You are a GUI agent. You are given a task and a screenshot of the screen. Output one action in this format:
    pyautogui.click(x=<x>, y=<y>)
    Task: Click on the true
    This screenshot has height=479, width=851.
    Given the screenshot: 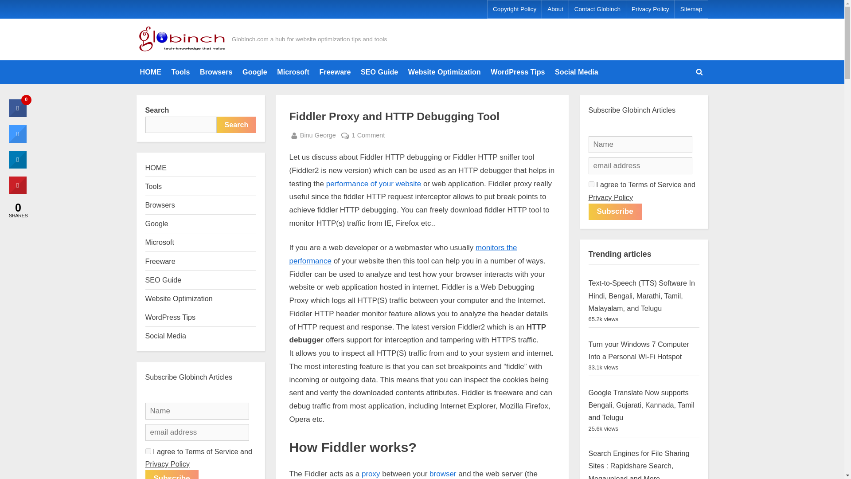 What is the action you would take?
    pyautogui.click(x=691, y=9)
    